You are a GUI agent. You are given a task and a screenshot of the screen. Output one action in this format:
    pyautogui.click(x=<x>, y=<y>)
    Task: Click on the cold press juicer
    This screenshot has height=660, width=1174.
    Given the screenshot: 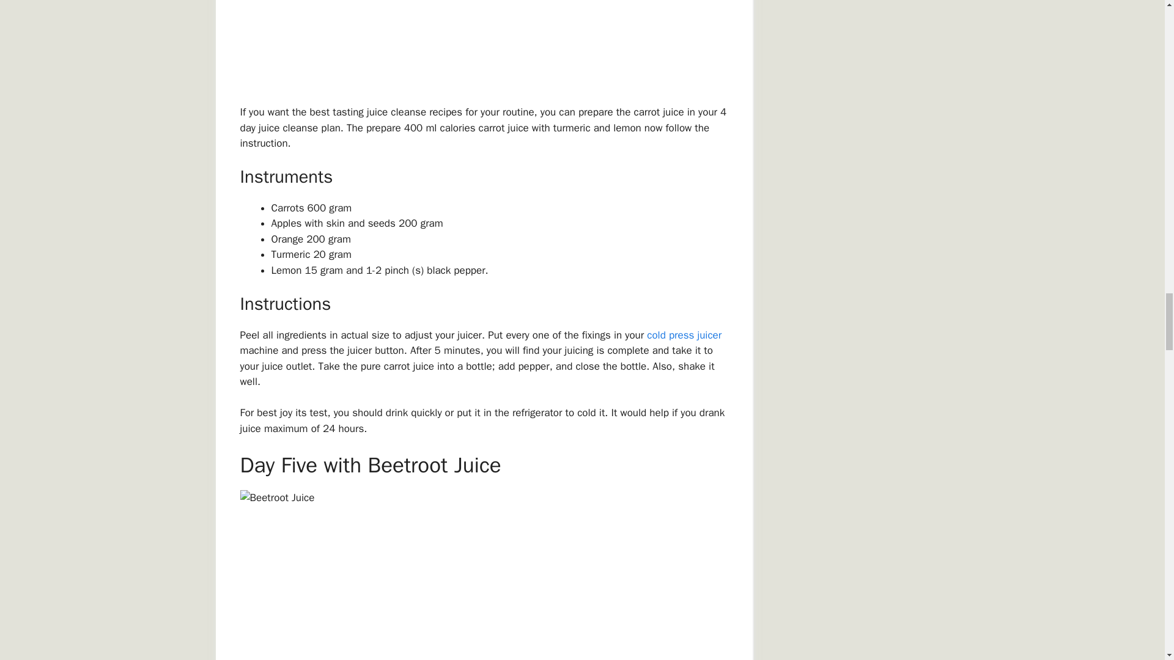 What is the action you would take?
    pyautogui.click(x=684, y=335)
    